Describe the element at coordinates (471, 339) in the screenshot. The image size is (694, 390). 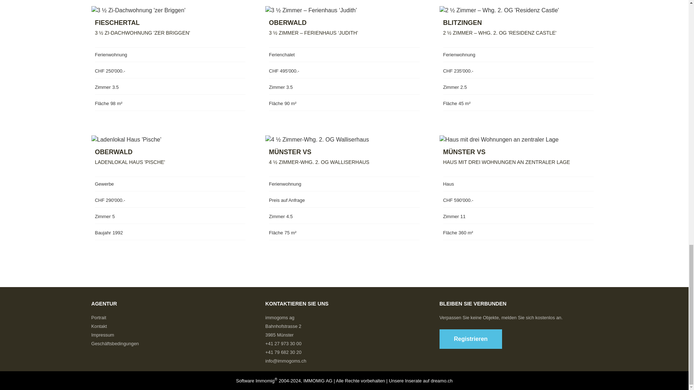
I see `Registrieren` at that location.